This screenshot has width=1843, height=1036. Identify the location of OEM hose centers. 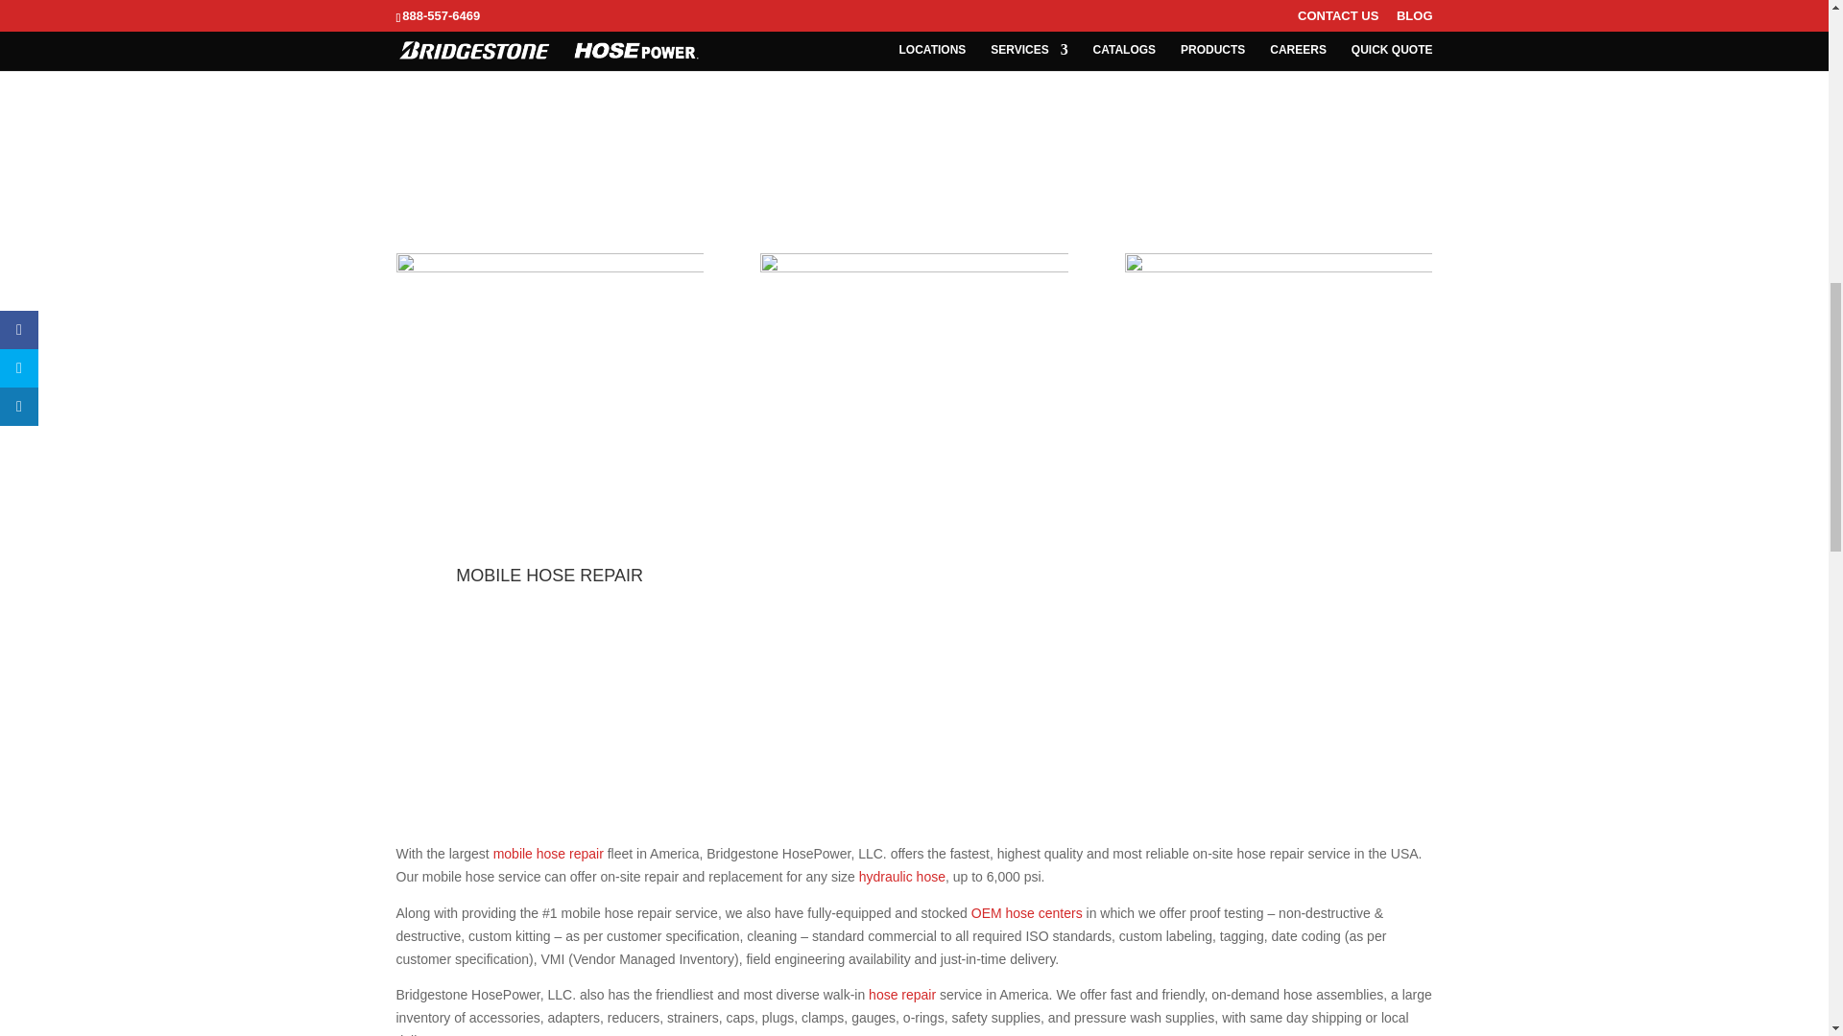
(1027, 913).